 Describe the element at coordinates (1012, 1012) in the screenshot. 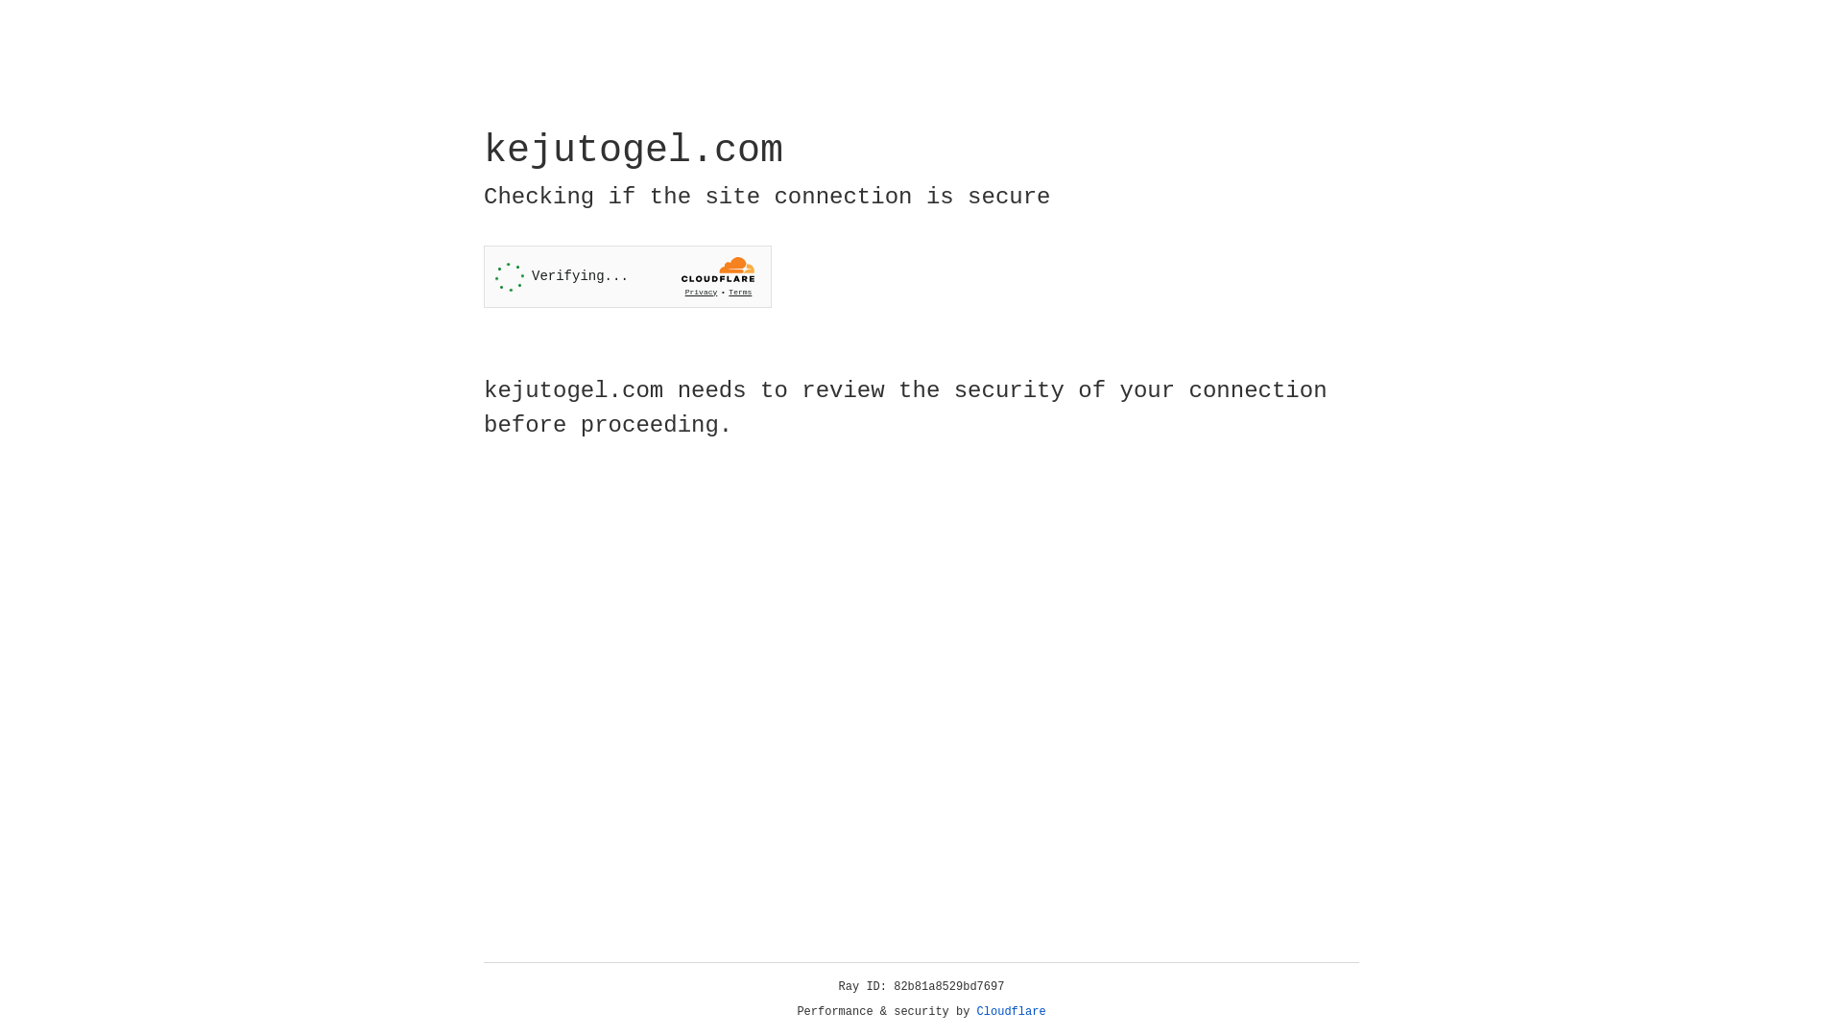

I see `Cloudflare` at that location.